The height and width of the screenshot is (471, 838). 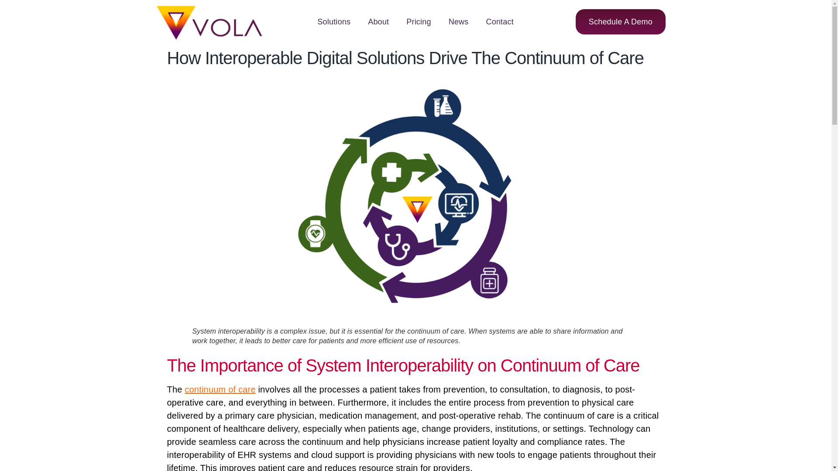 I want to click on Schedule A Demo, so click(x=621, y=21).